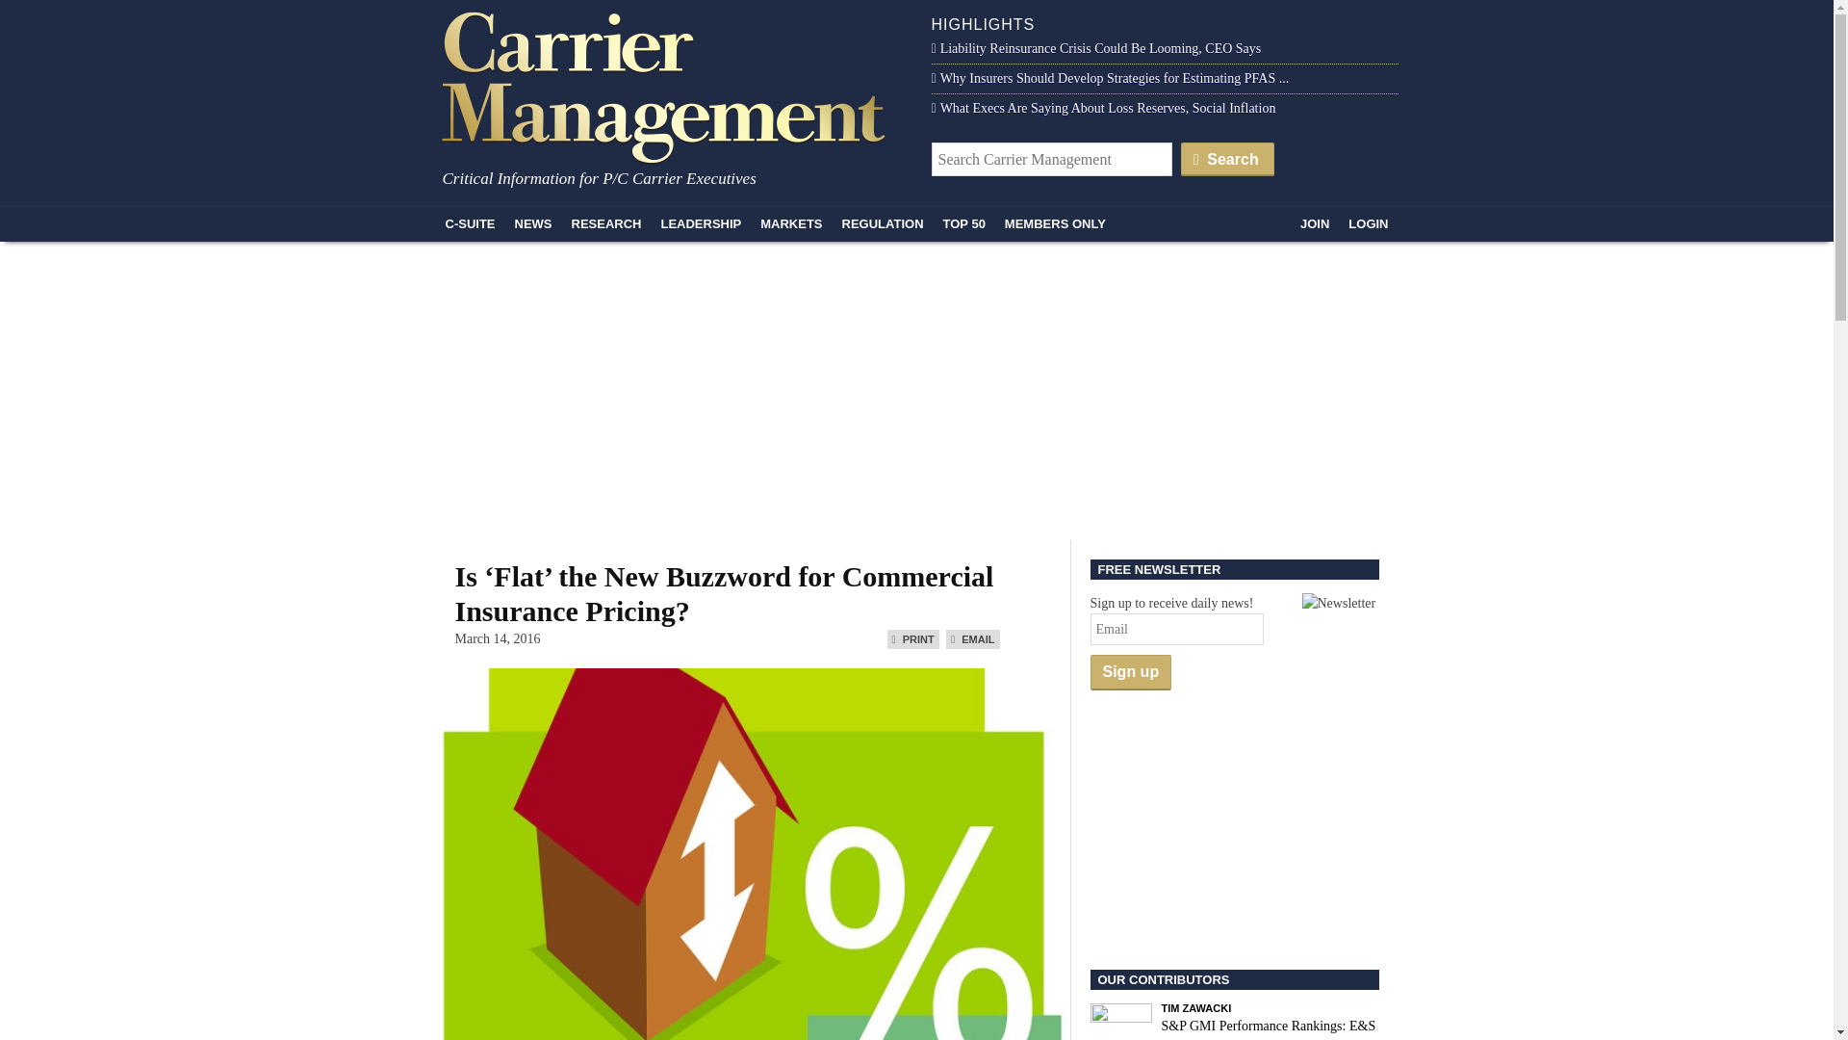 This screenshot has height=1040, width=1848. What do you see at coordinates (791, 223) in the screenshot?
I see `MARKETS` at bounding box center [791, 223].